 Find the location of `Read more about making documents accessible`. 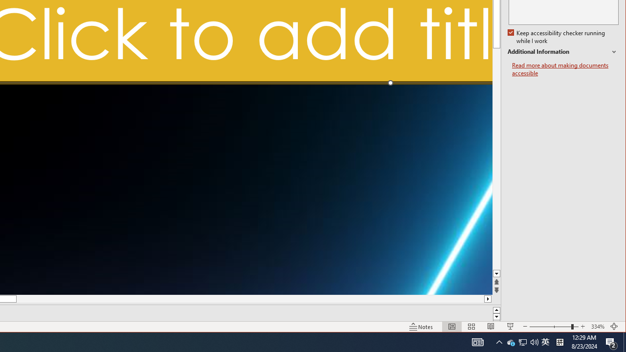

Read more about making documents accessible is located at coordinates (565, 69).